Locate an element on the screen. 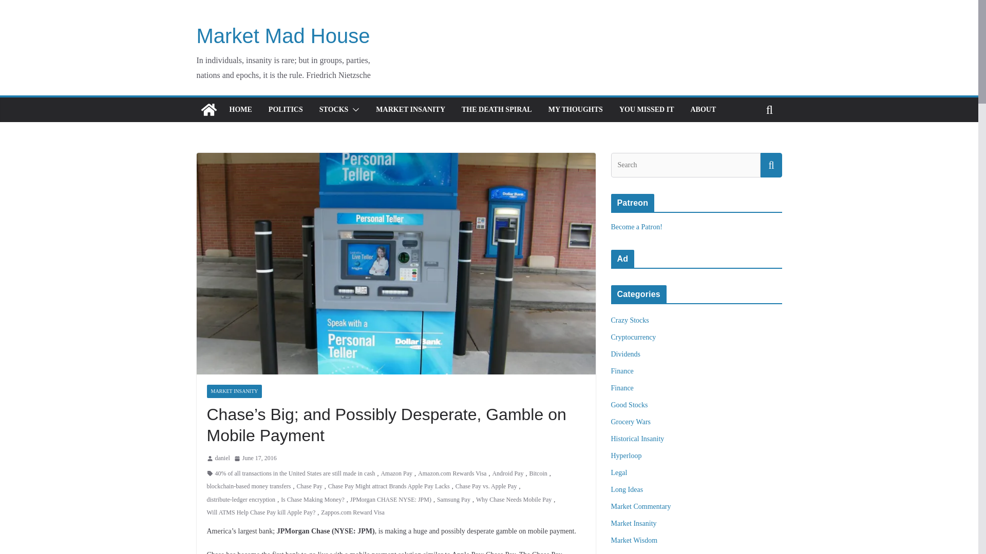 The height and width of the screenshot is (554, 986). MARKET INSANITY is located at coordinates (234, 391).